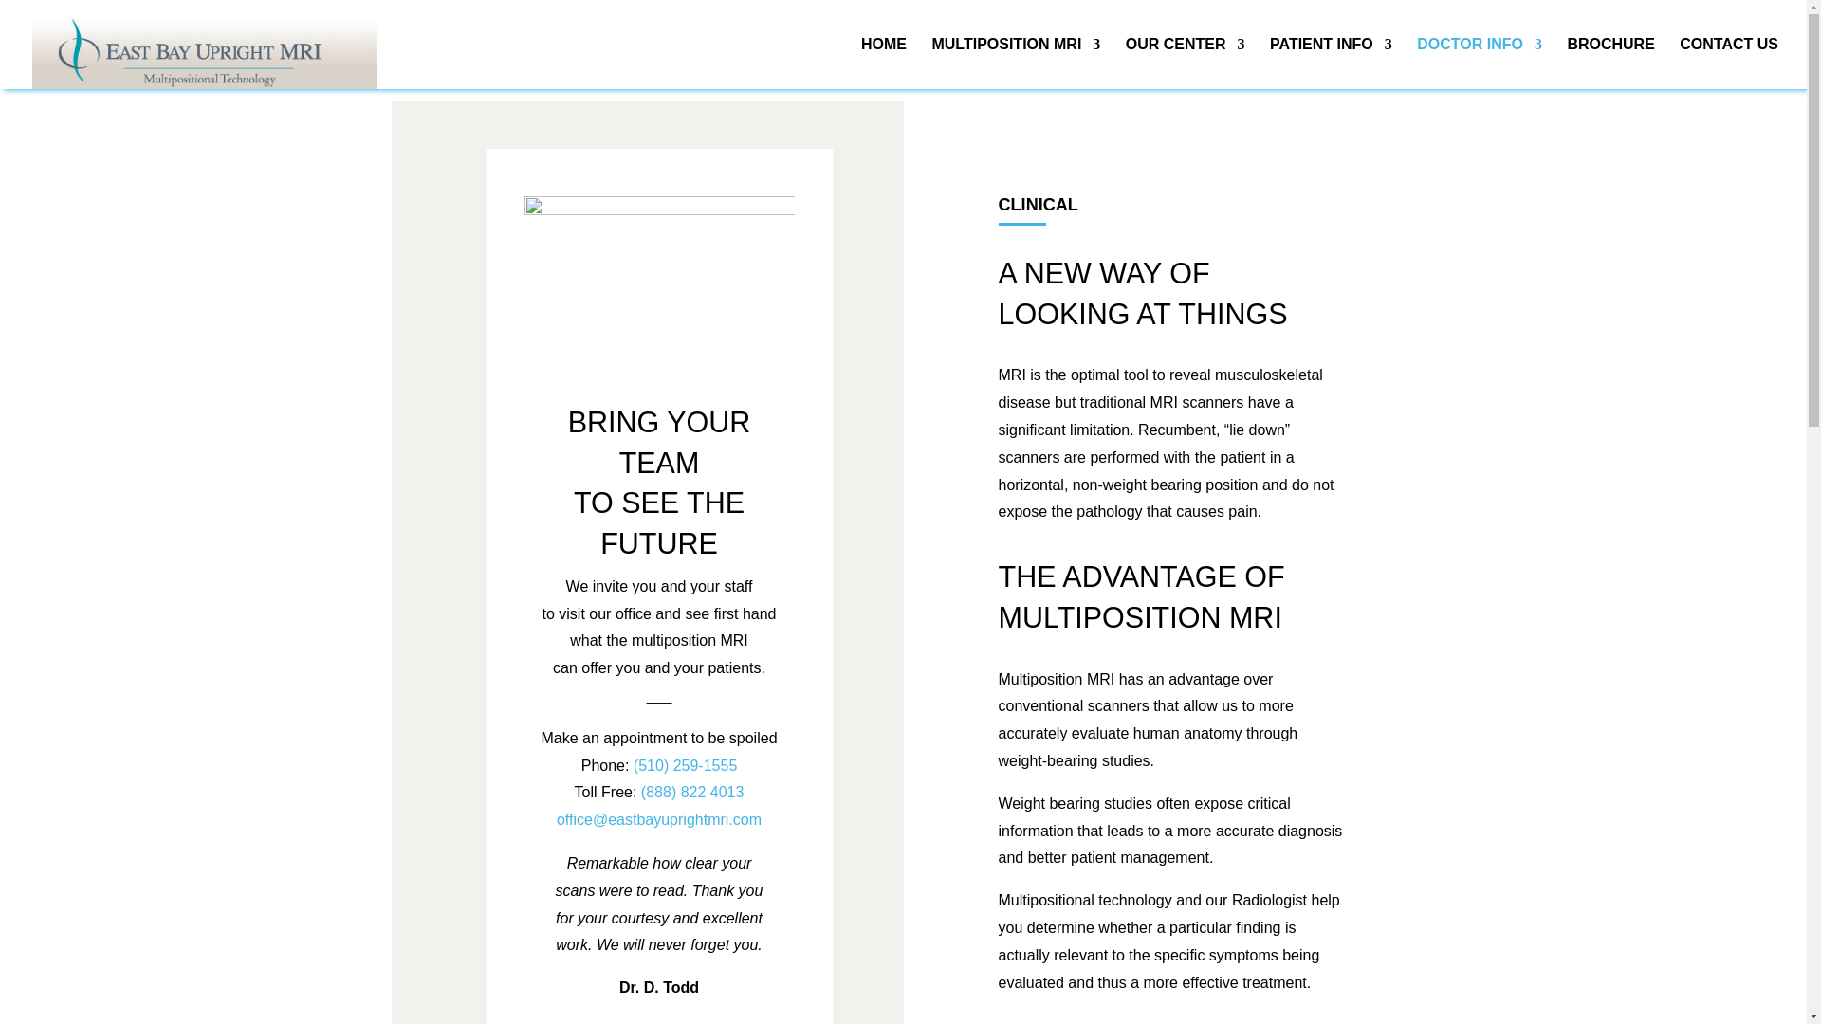  What do you see at coordinates (1015, 63) in the screenshot?
I see `MULTIPOSITION MRI` at bounding box center [1015, 63].